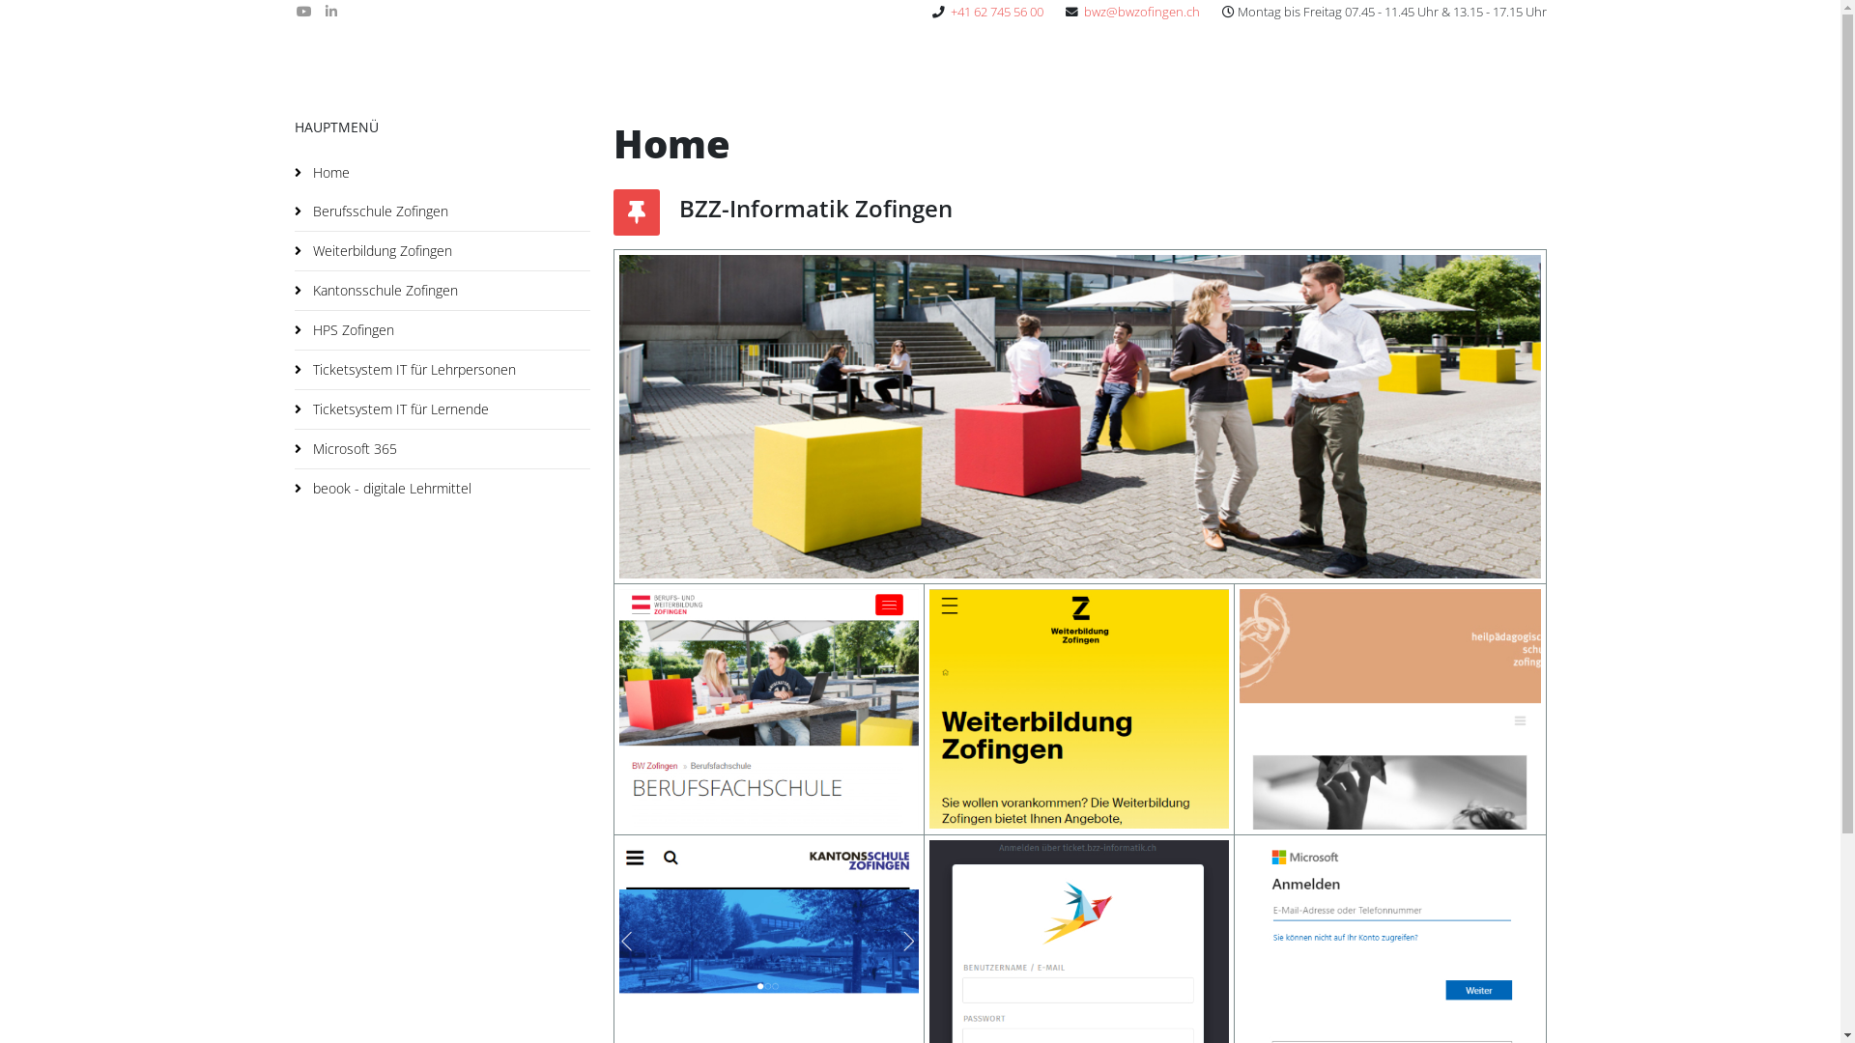  What do you see at coordinates (442, 211) in the screenshot?
I see `Berufsschule Zofingen` at bounding box center [442, 211].